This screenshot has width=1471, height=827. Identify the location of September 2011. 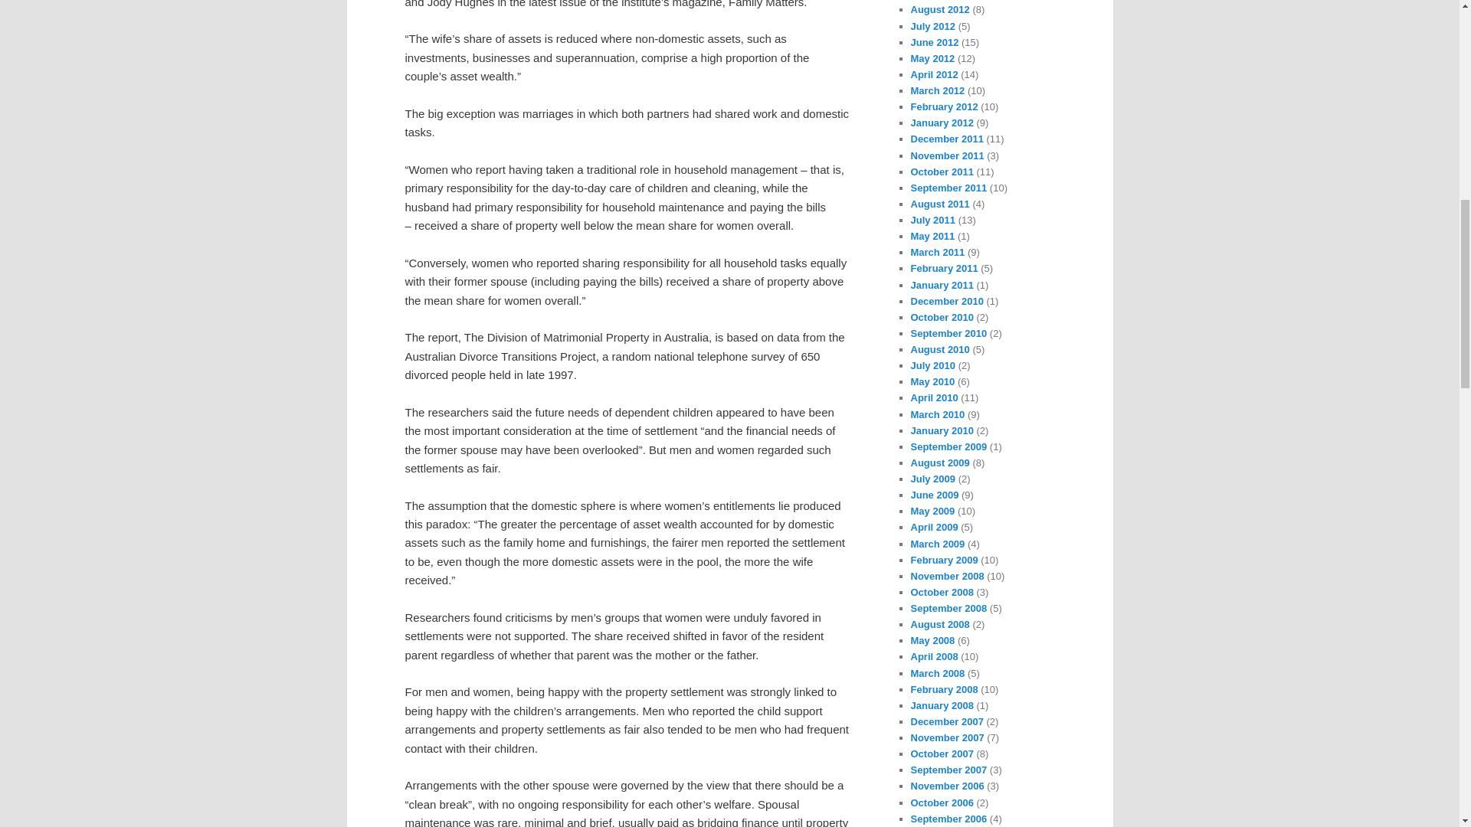
(948, 187).